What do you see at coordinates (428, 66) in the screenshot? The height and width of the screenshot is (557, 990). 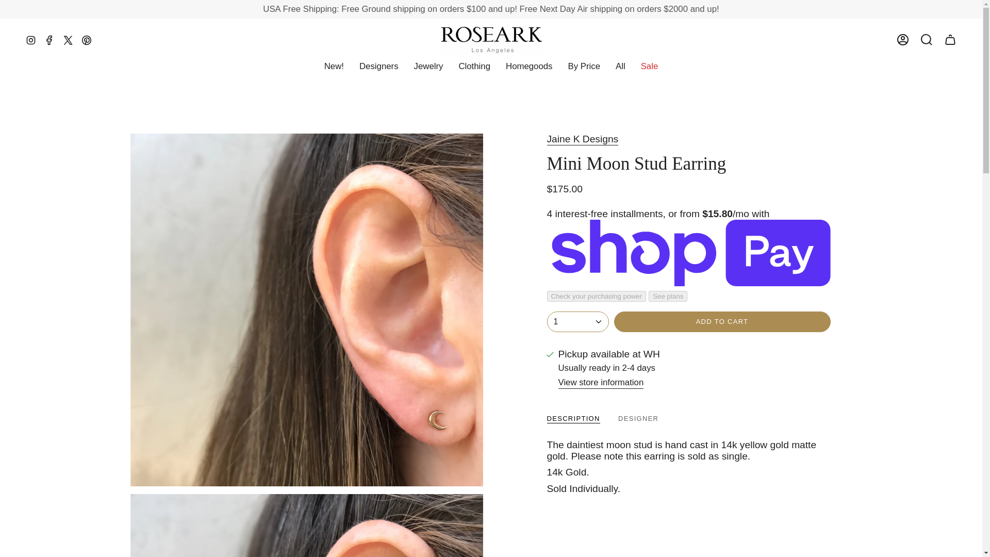 I see `Jewelry` at bounding box center [428, 66].